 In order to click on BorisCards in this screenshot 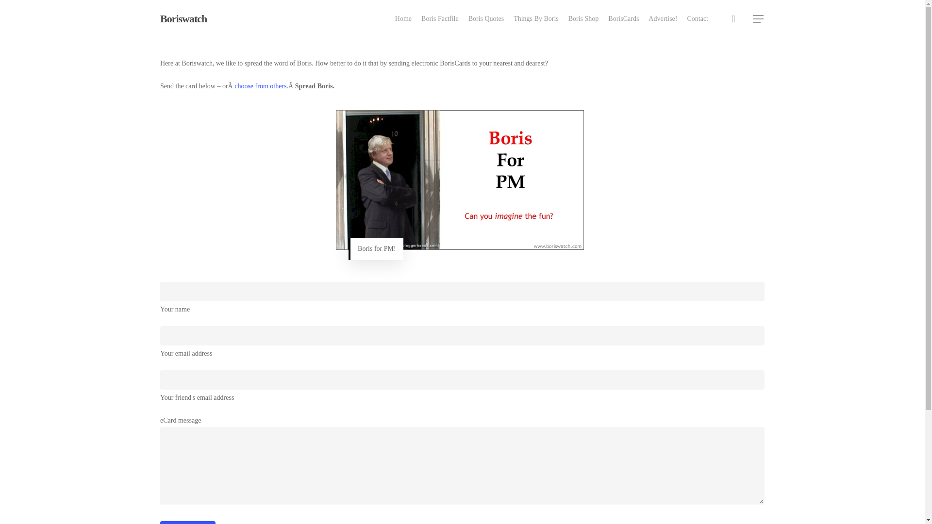, I will do `click(623, 18)`.